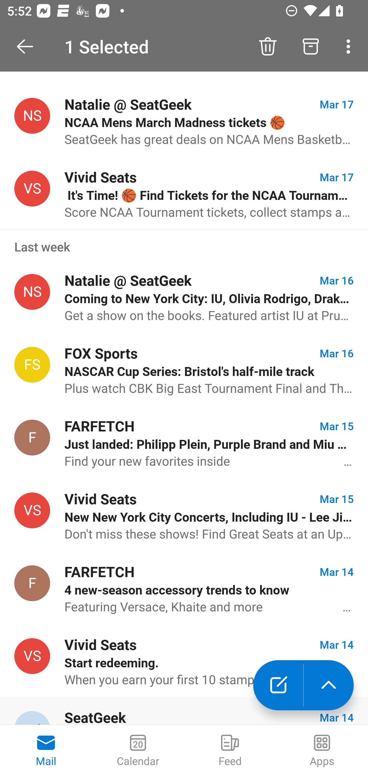 The image size is (368, 777). I want to click on Archive, so click(311, 47).